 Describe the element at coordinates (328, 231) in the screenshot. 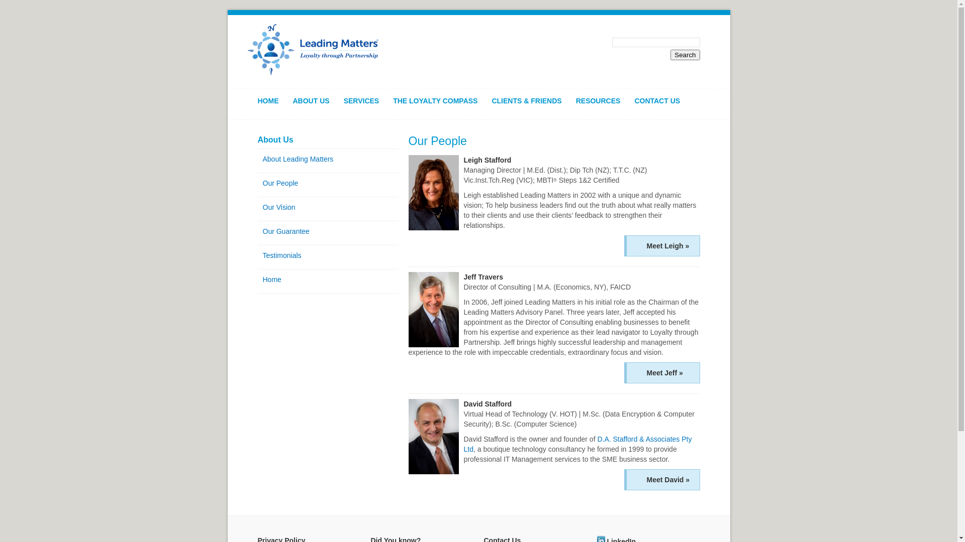

I see `Our Guarantee` at that location.